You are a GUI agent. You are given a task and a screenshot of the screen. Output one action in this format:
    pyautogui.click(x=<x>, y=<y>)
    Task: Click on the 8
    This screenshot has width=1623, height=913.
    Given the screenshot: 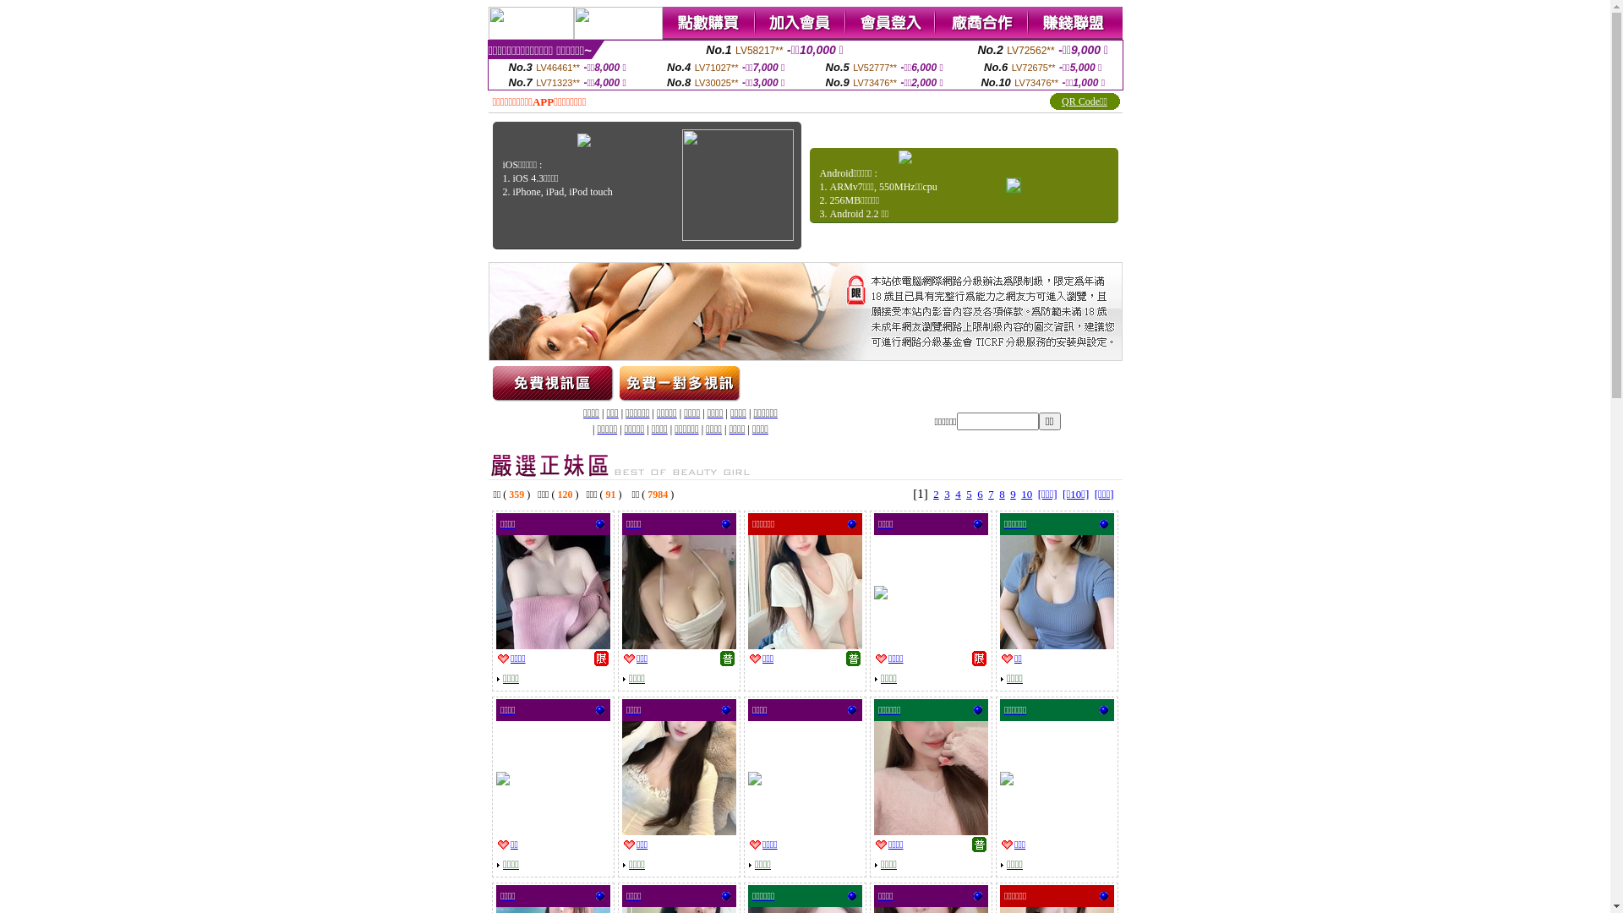 What is the action you would take?
    pyautogui.click(x=1003, y=494)
    